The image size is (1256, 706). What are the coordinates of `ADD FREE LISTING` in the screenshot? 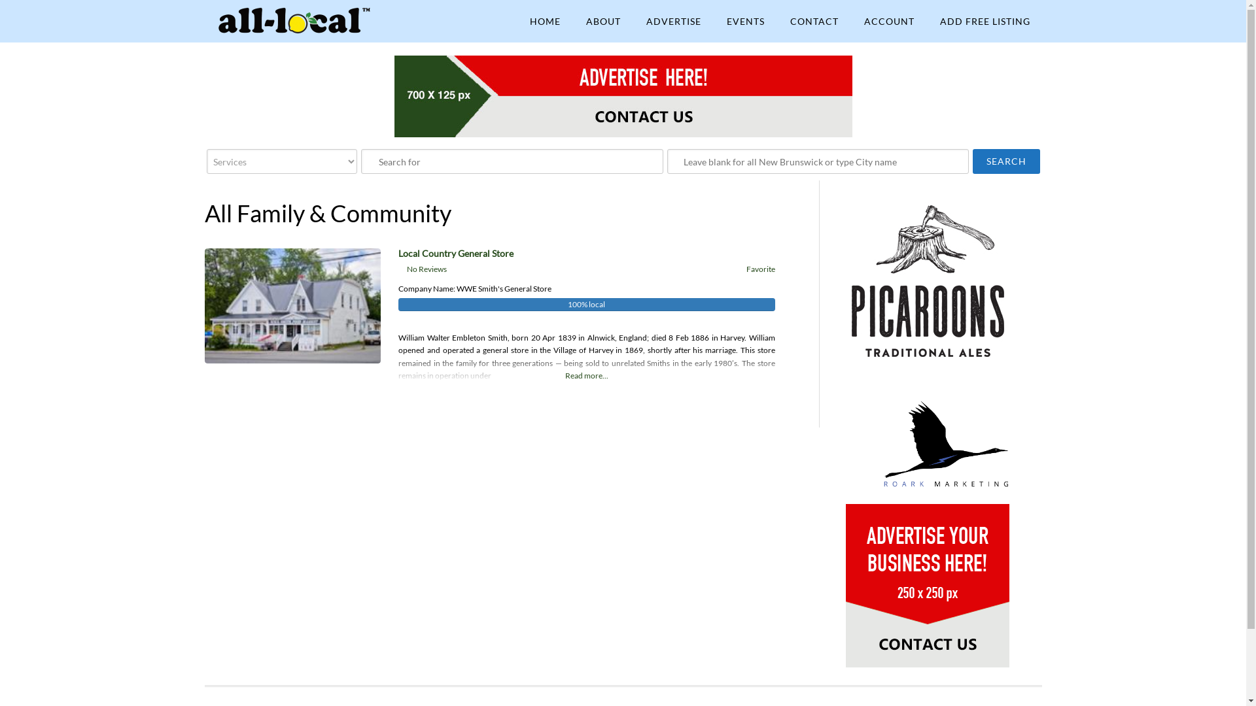 It's located at (985, 21).